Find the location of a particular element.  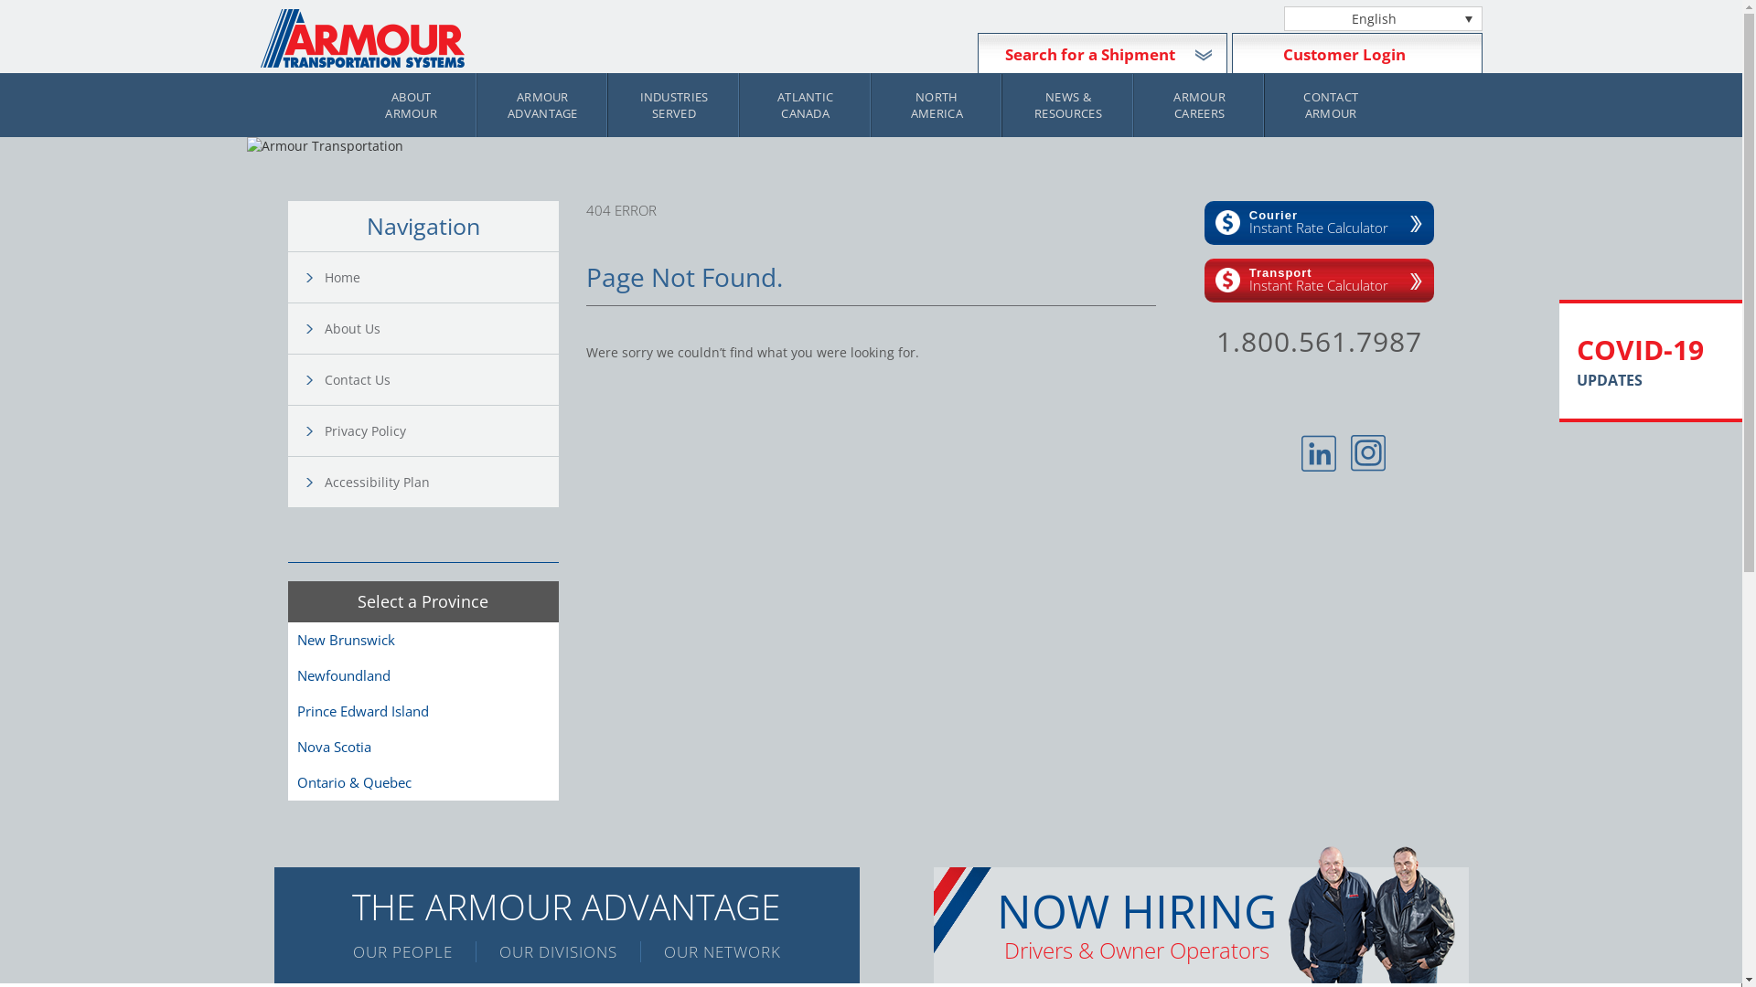

OUR NETWORK is located at coordinates (710, 952).